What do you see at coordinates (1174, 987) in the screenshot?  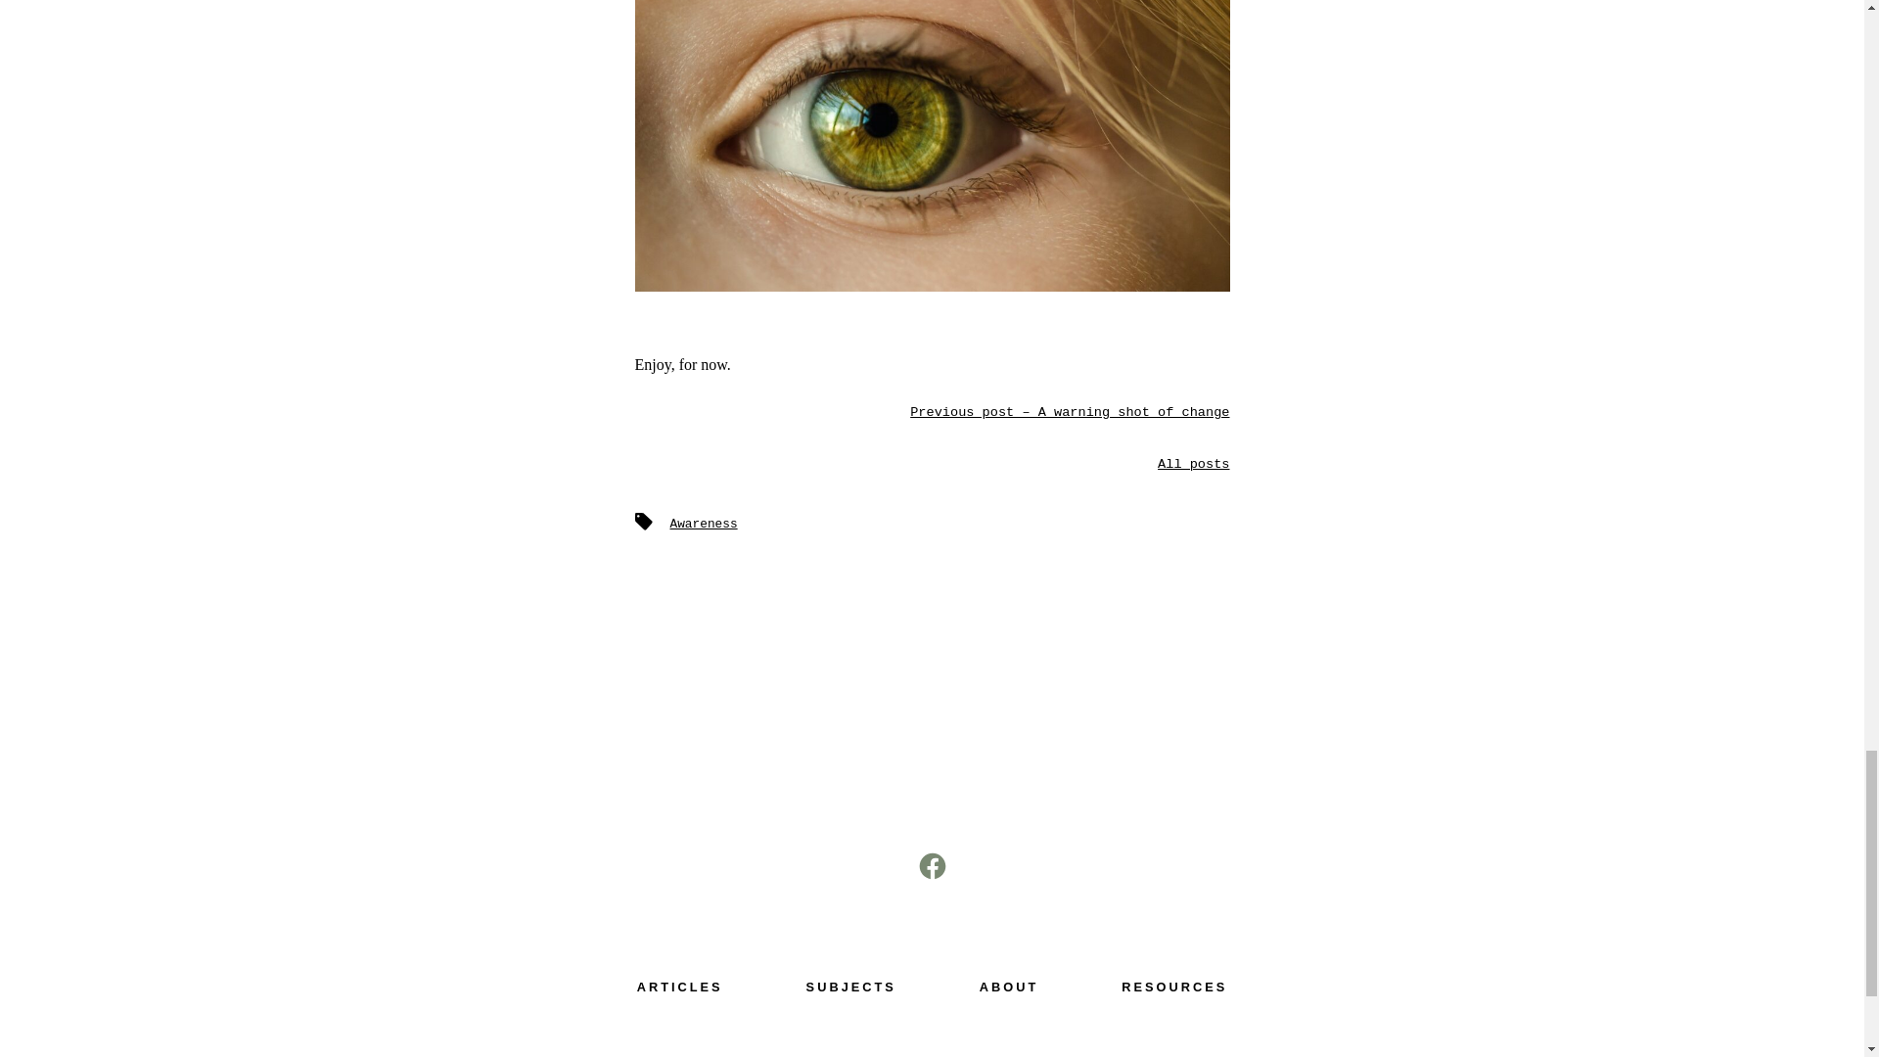 I see `RESOURCES` at bounding box center [1174, 987].